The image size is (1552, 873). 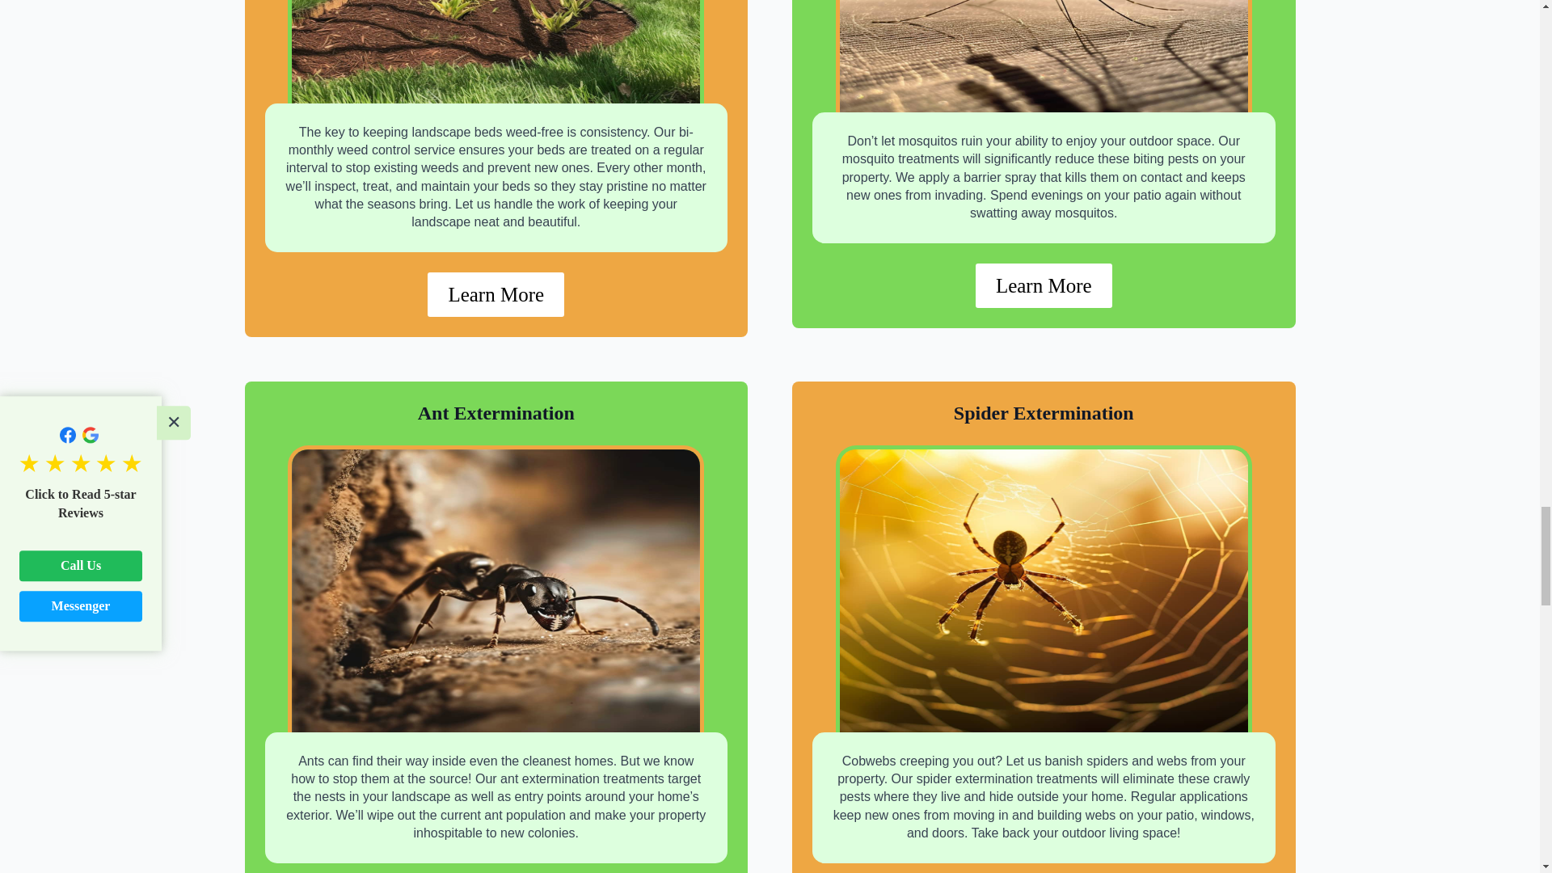 I want to click on Learn More, so click(x=1044, y=286).